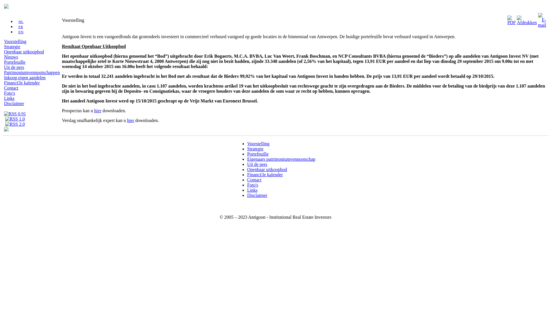 The image size is (551, 310). What do you see at coordinates (258, 144) in the screenshot?
I see `Voorstelling` at bounding box center [258, 144].